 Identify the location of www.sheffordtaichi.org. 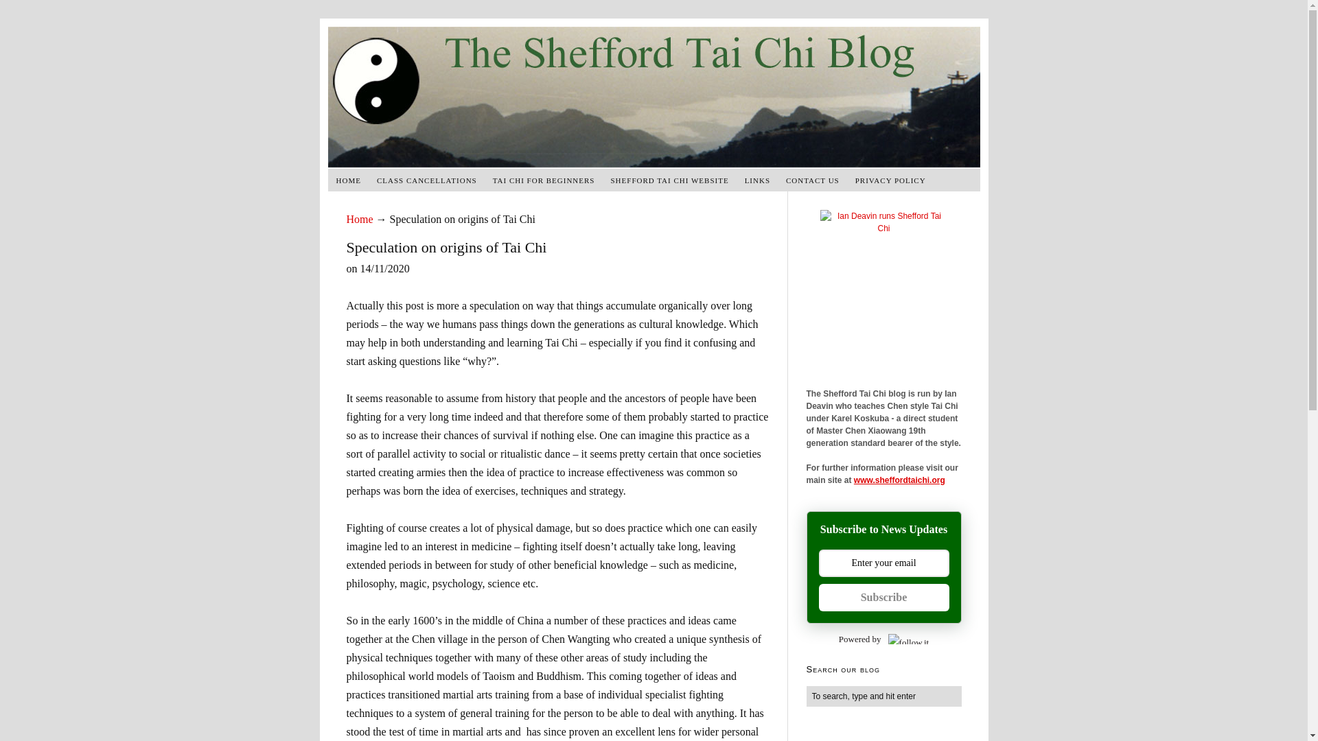
(899, 480).